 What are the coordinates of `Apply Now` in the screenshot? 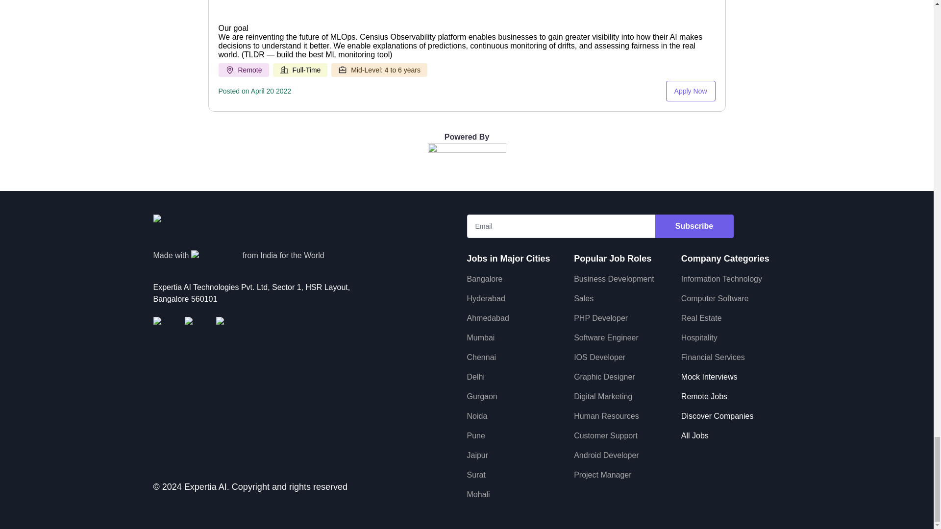 It's located at (691, 91).